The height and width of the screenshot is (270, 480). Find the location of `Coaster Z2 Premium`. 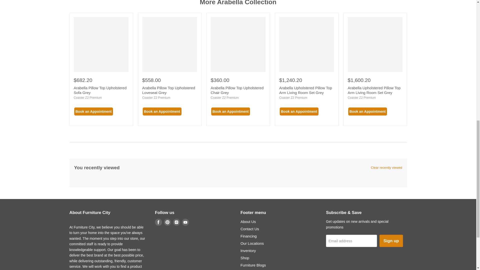

Coaster Z2 Premium is located at coordinates (88, 98).